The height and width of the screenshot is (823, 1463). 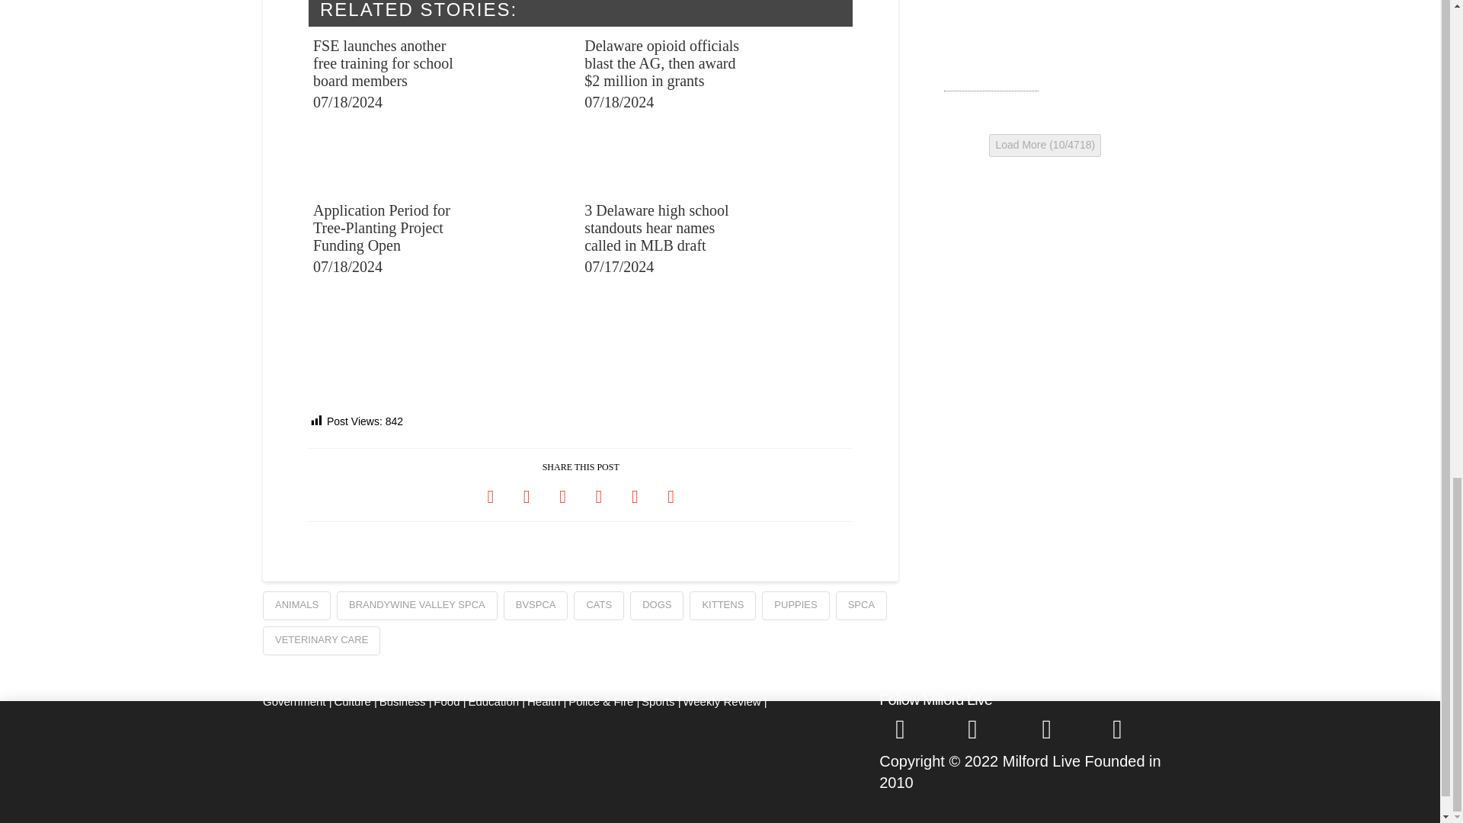 I want to click on ANIMALS, so click(x=296, y=606).